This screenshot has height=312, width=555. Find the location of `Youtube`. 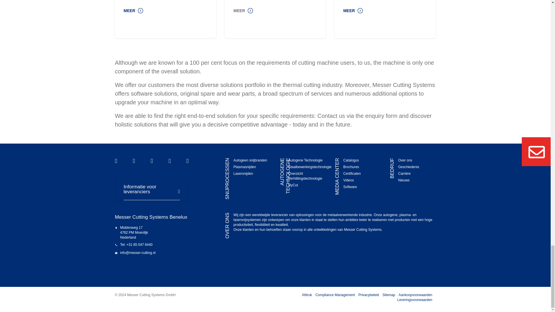

Youtube is located at coordinates (134, 161).